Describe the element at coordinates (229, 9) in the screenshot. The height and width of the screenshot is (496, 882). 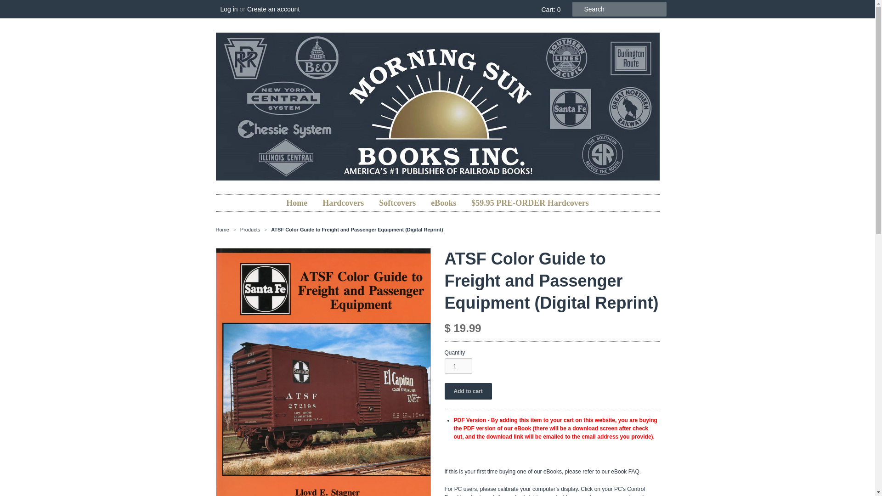
I see `Log in` at that location.